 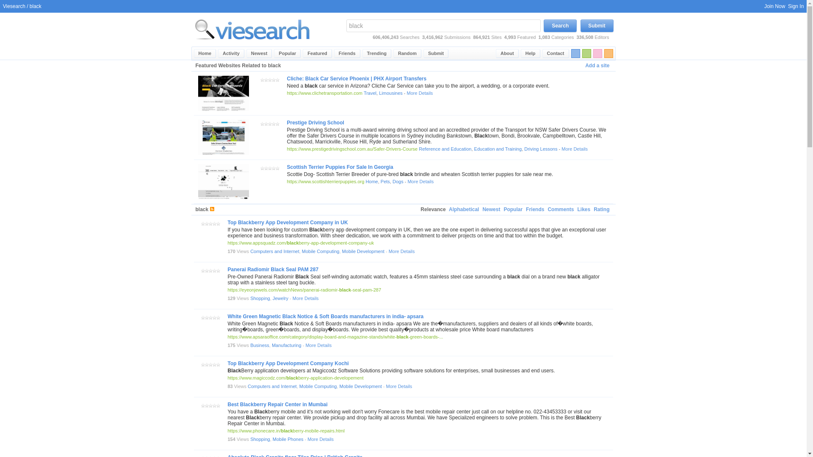 What do you see at coordinates (205, 53) in the screenshot?
I see `Viesearch` at bounding box center [205, 53].